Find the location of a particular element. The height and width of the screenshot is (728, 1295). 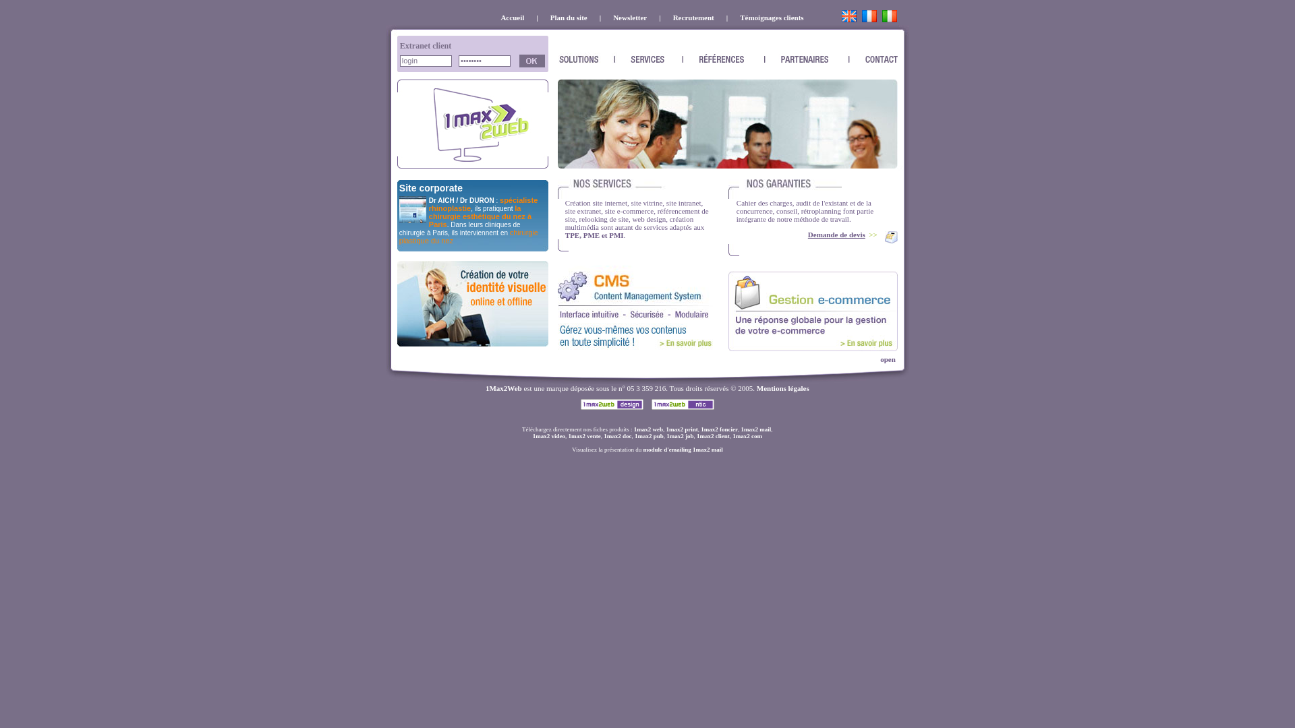

Solutions site web is located at coordinates (594, 18).